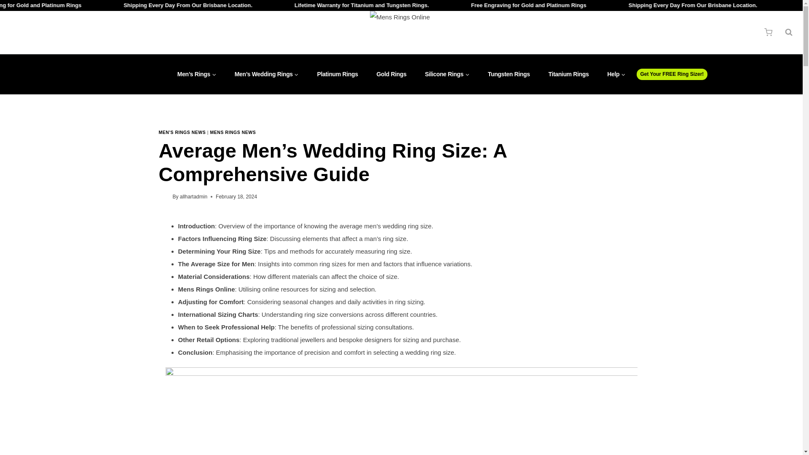 This screenshot has height=455, width=809. Describe the element at coordinates (616, 74) in the screenshot. I see `Help` at that location.